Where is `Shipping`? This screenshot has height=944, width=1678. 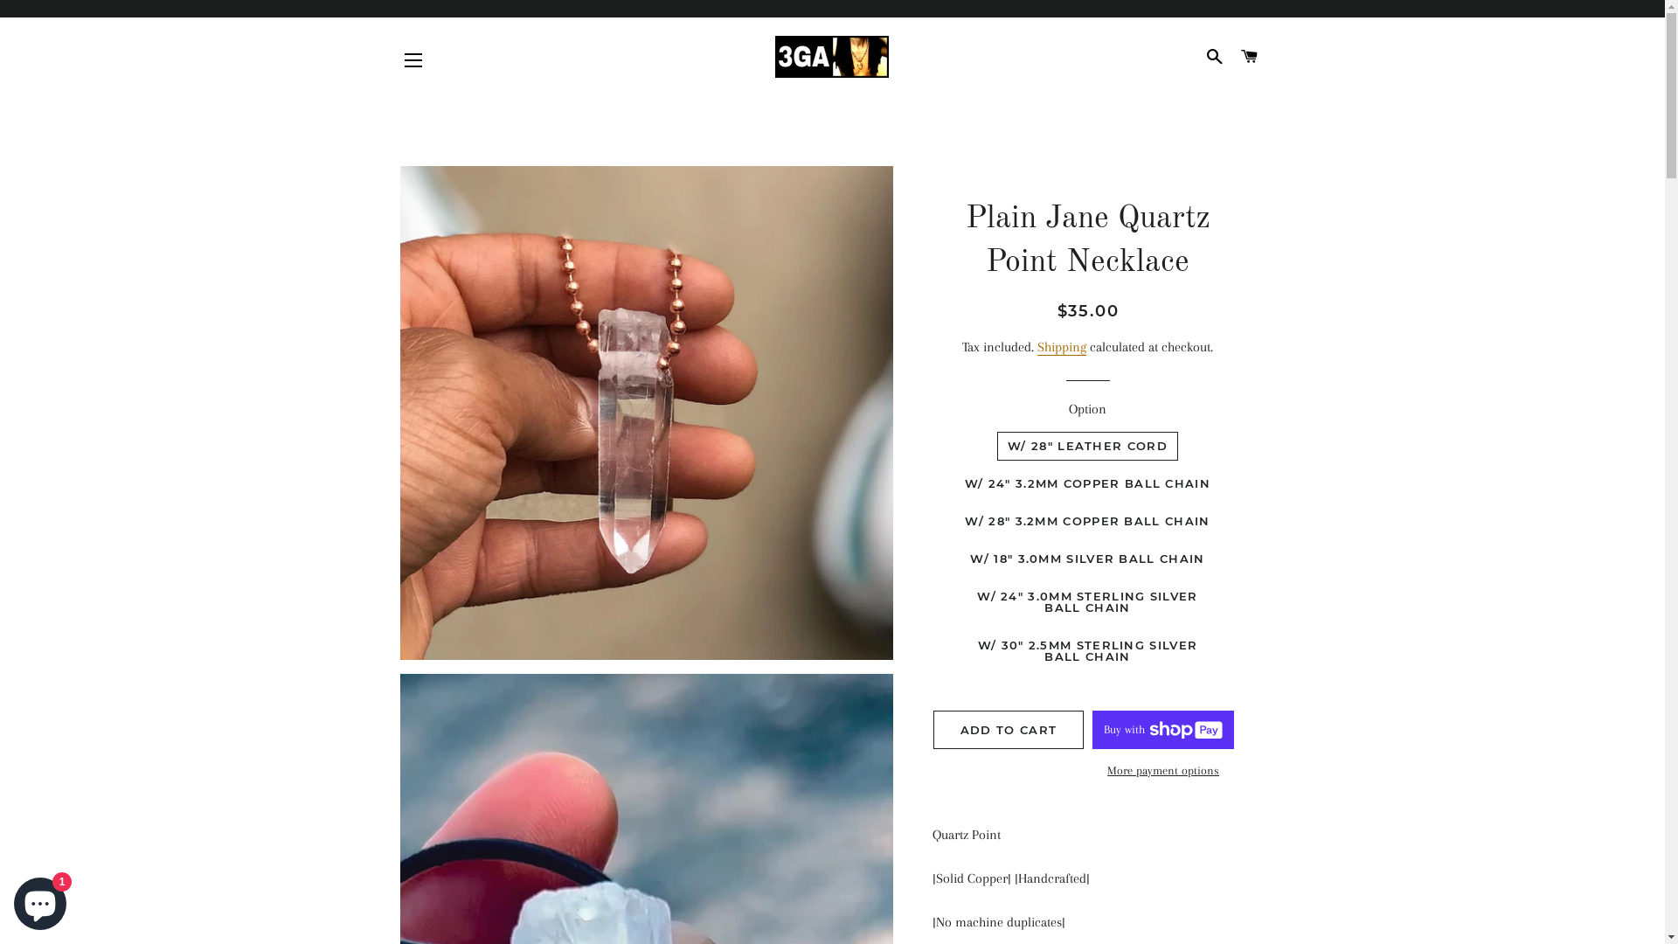 Shipping is located at coordinates (1062, 348).